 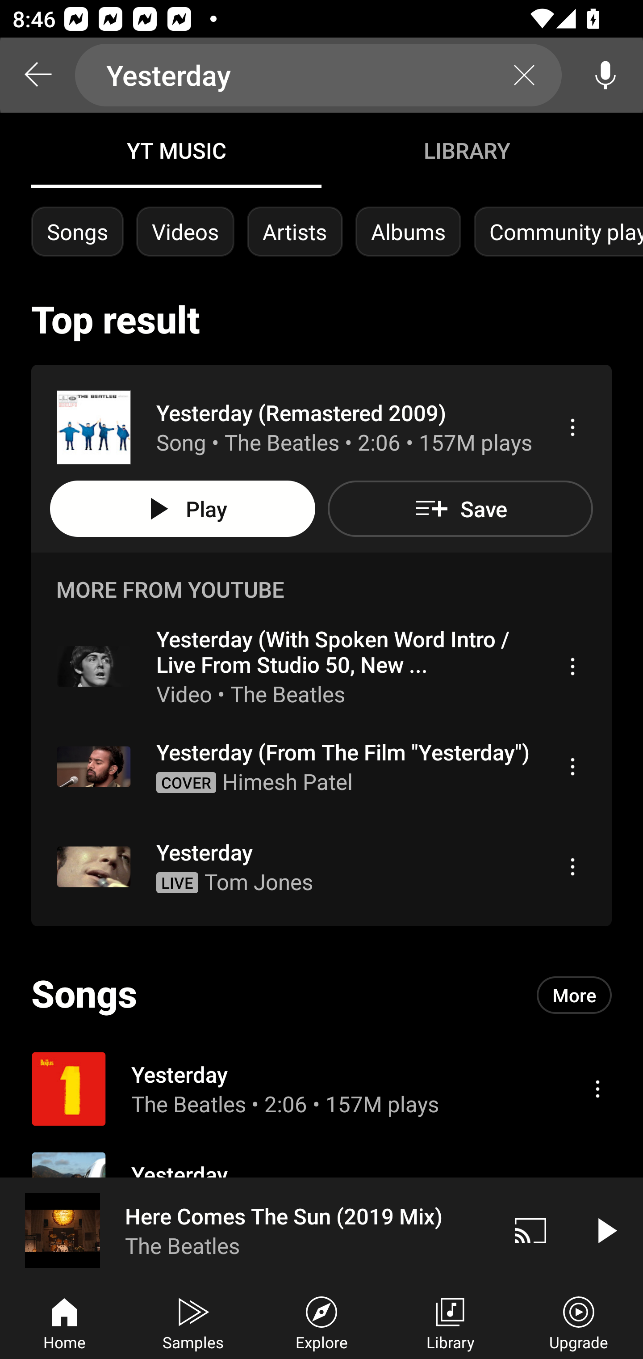 I want to click on Menu, so click(x=572, y=666).